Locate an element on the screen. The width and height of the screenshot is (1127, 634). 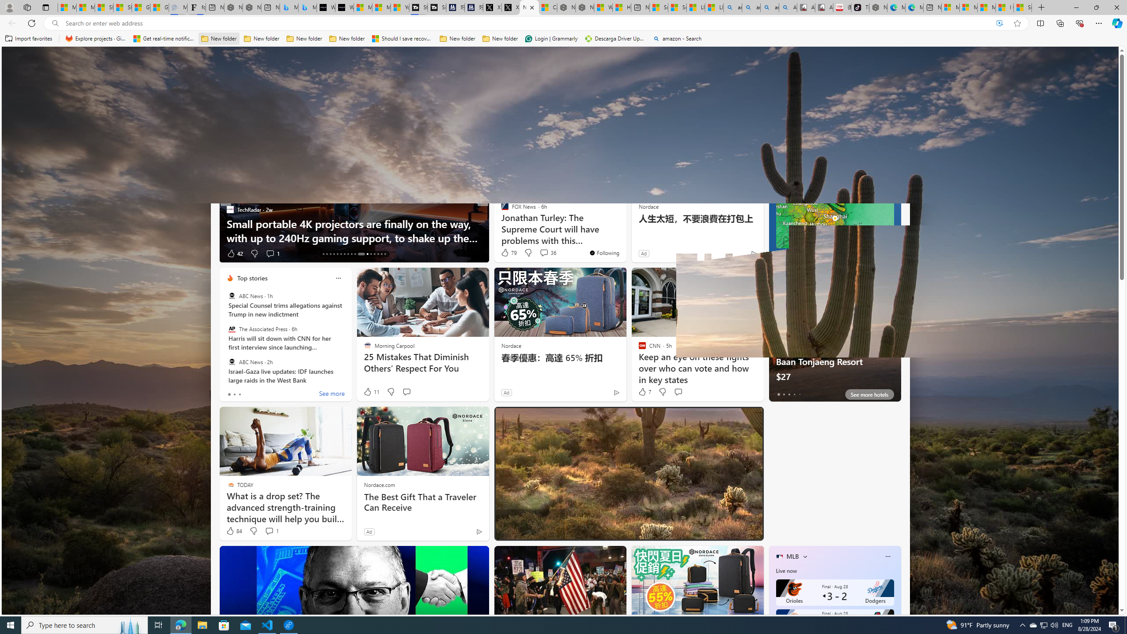
19 Missteps That Will Make Others Lose All Respect for You is located at coordinates (625, 231).